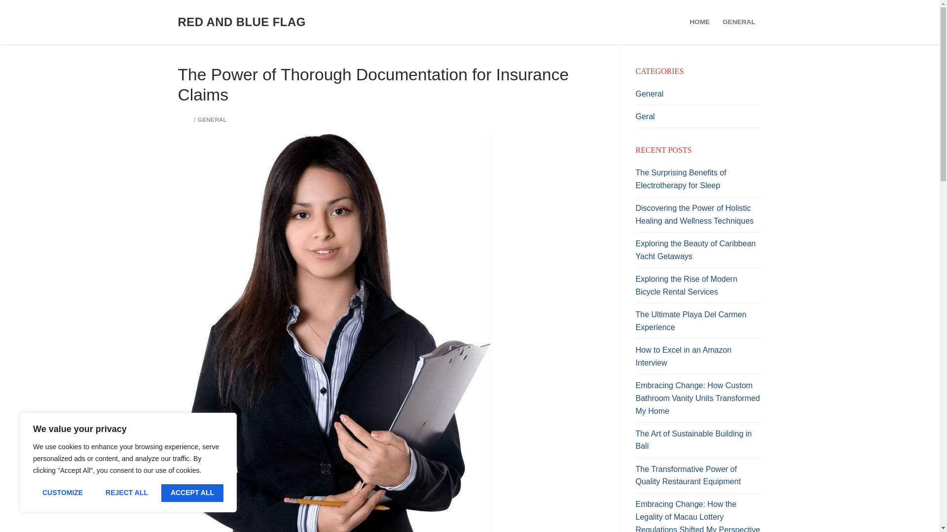 The height and width of the screenshot is (532, 947). What do you see at coordinates (126, 493) in the screenshot?
I see `REJECT ALL` at bounding box center [126, 493].